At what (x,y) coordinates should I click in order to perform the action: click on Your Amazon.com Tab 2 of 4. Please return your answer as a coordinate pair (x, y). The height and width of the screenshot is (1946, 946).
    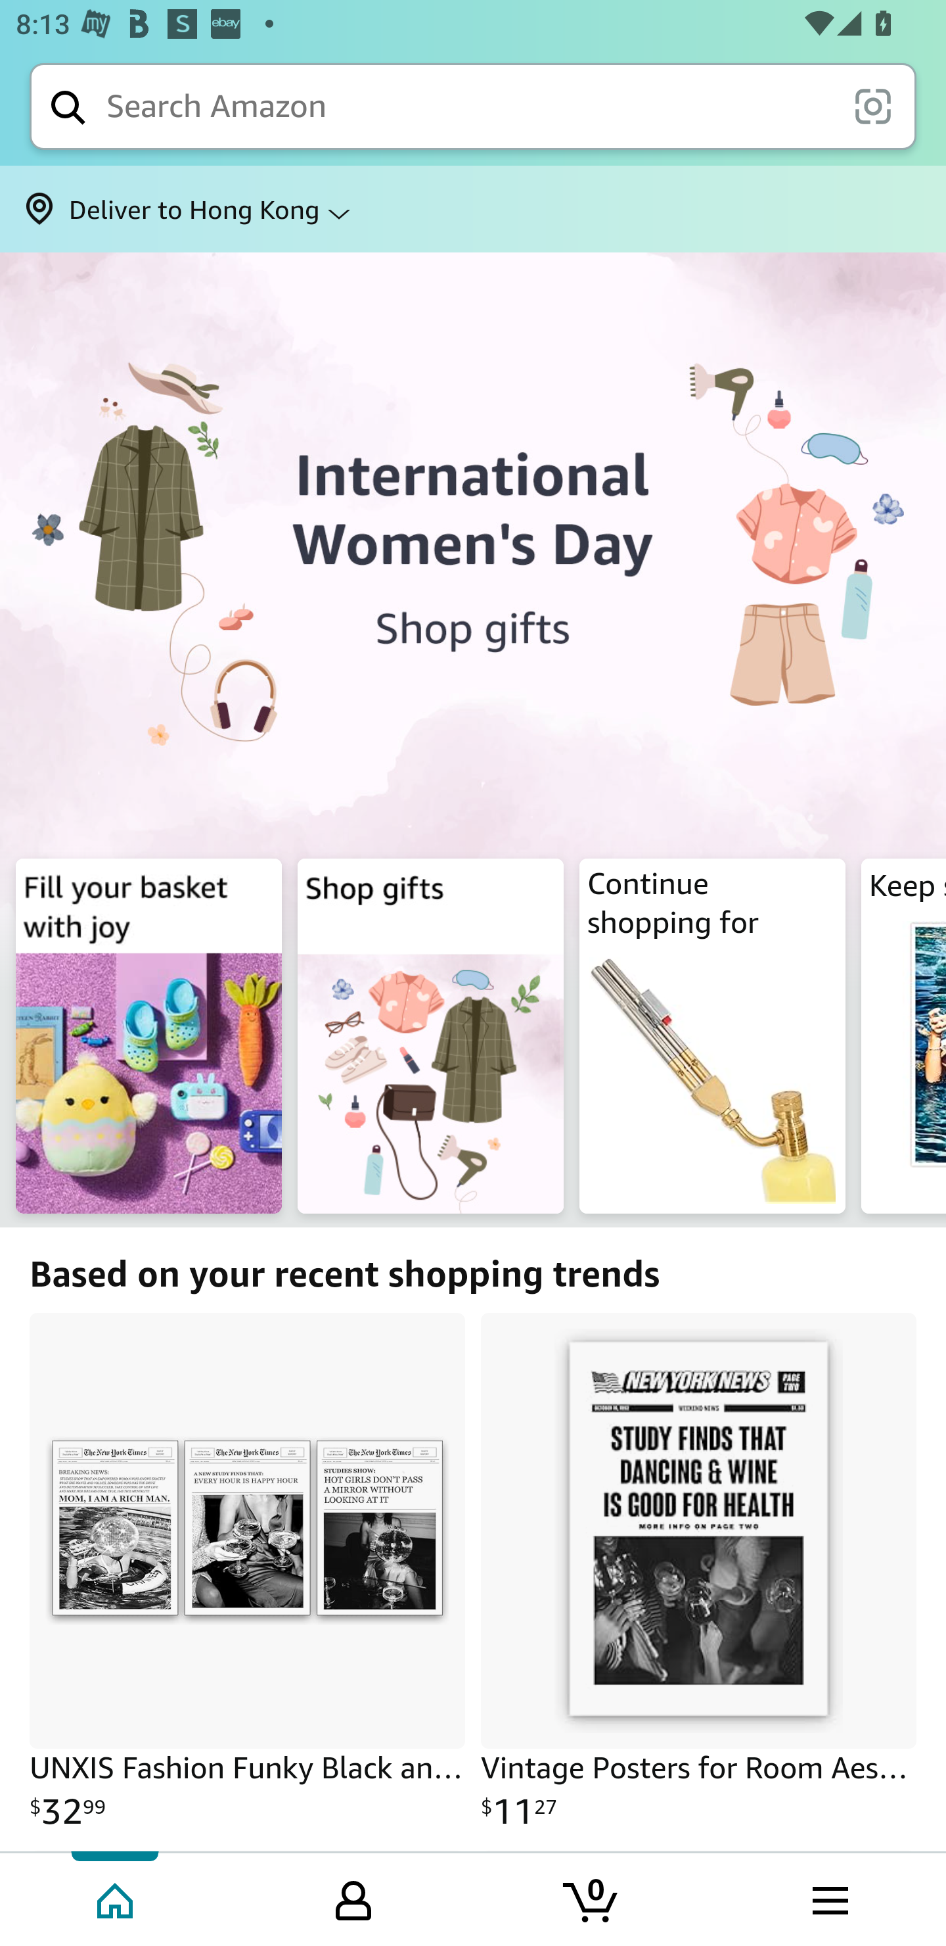
    Looking at the image, I should click on (353, 1898).